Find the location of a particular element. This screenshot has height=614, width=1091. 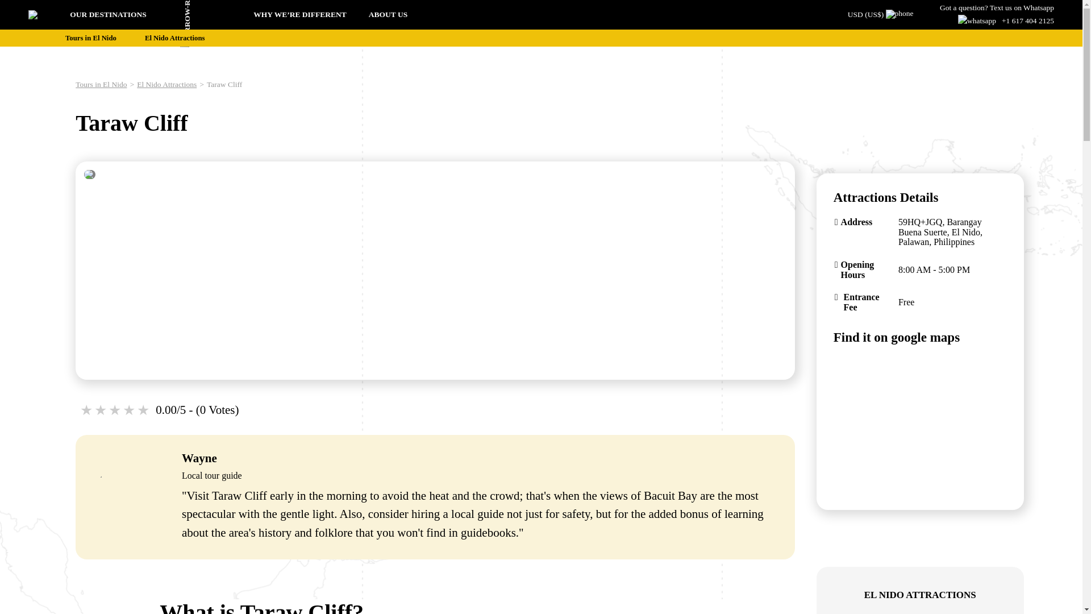

1 stars is located at coordinates (86, 410).